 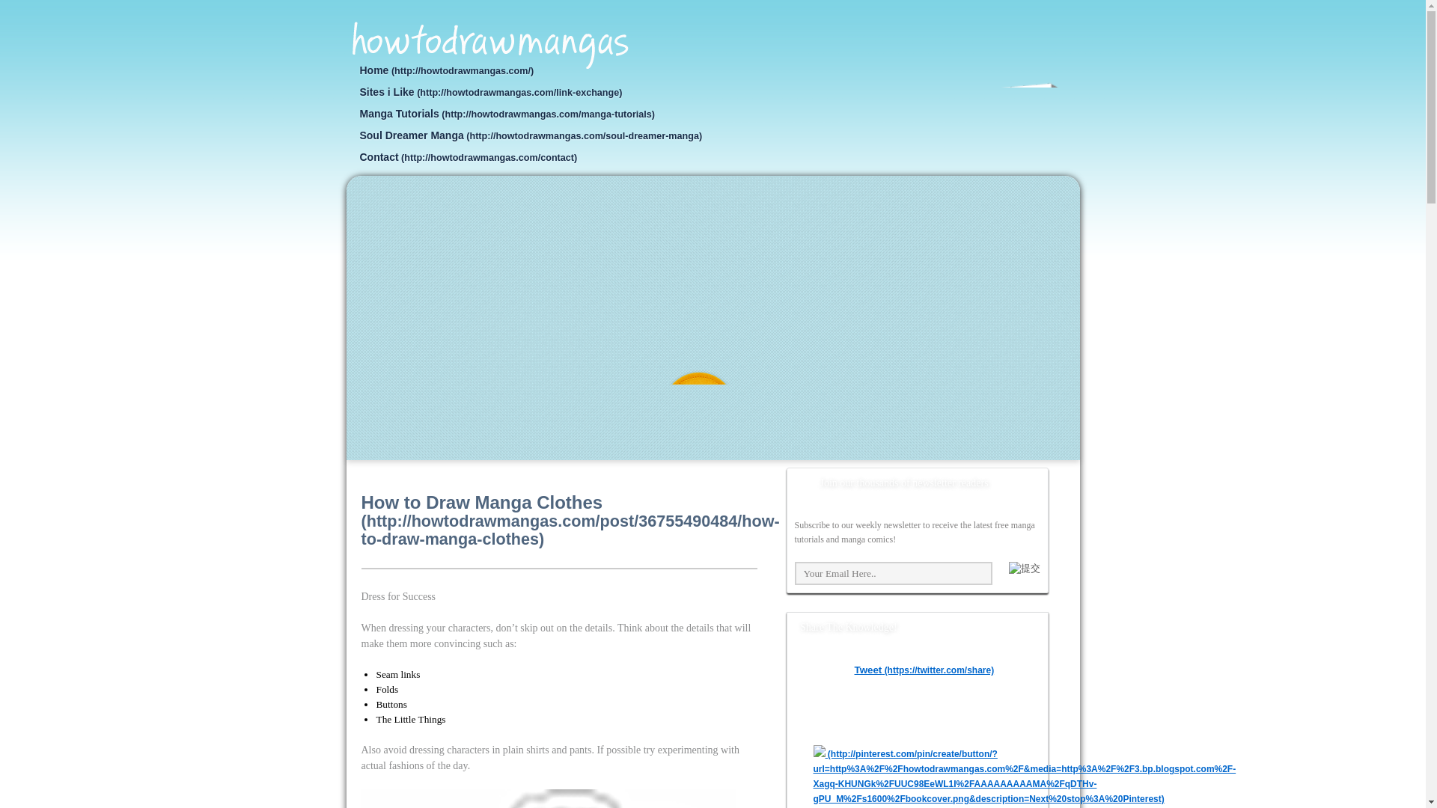 What do you see at coordinates (446, 70) in the screenshot?
I see `Home` at bounding box center [446, 70].